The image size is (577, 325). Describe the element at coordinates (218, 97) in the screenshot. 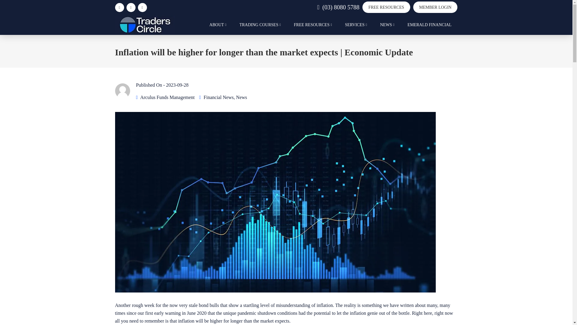

I see `Financial News` at that location.